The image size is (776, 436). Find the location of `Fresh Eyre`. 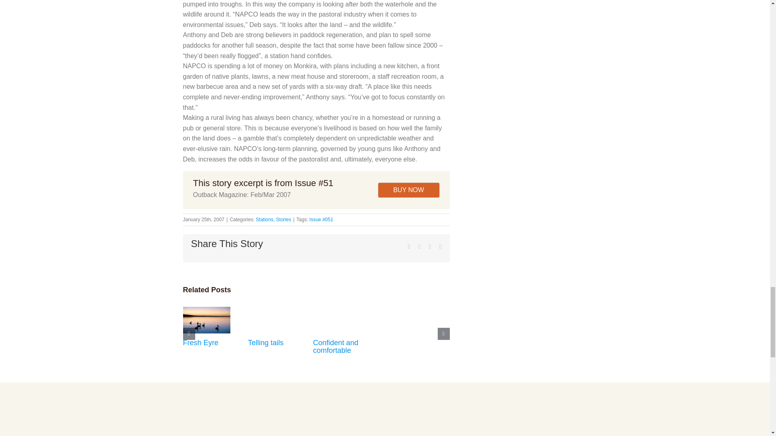

Fresh Eyre is located at coordinates (200, 342).